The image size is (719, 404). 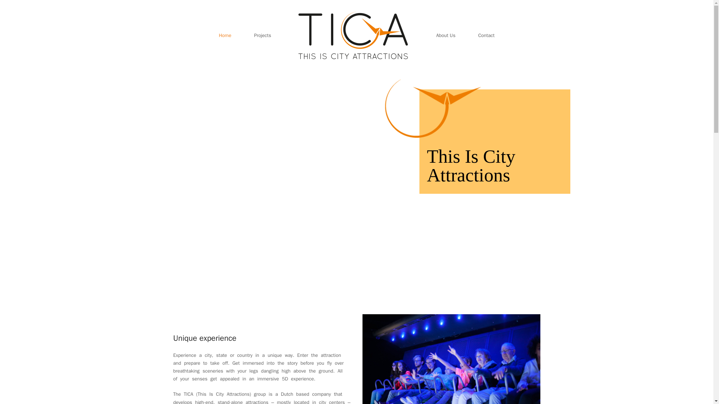 I want to click on This is Holland HR-9, so click(x=451, y=359).